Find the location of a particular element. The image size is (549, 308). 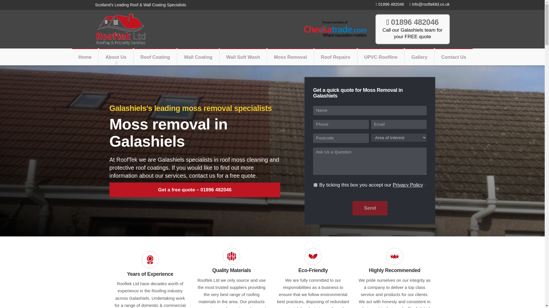

Eco Friendly Roofers is located at coordinates (313, 256).